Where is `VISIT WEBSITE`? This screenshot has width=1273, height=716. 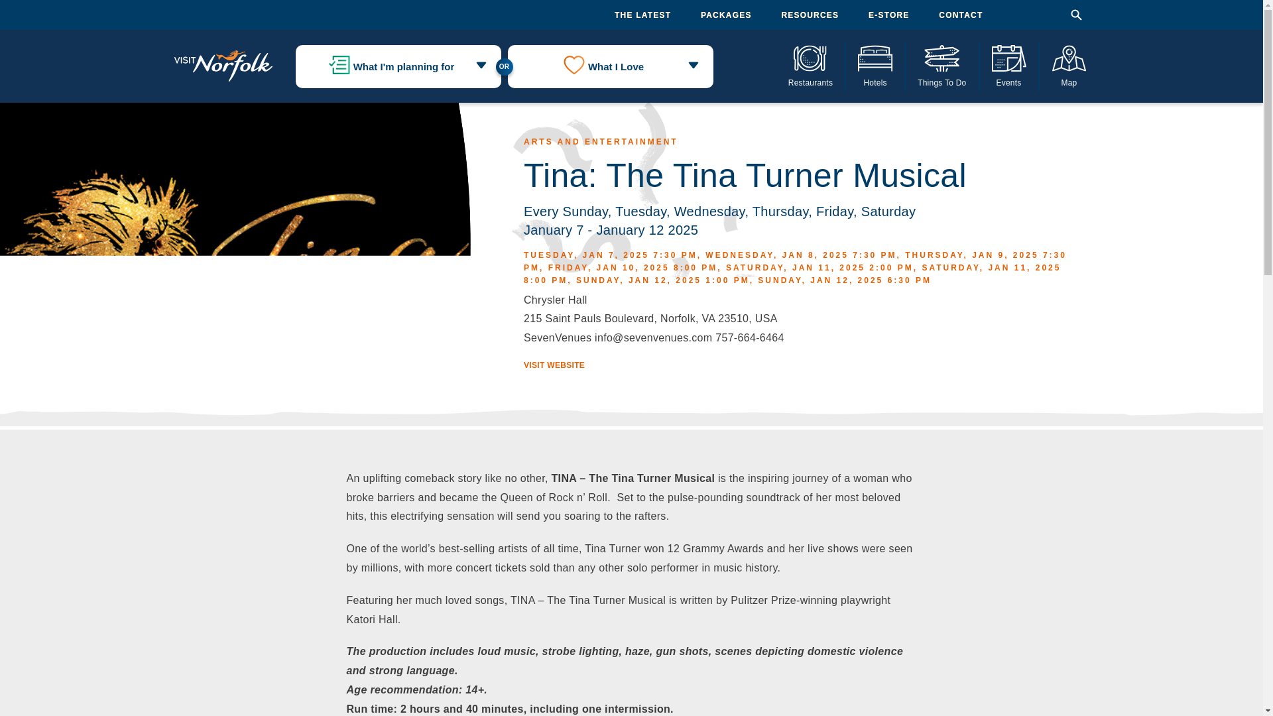
VISIT WEBSITE is located at coordinates (554, 365).